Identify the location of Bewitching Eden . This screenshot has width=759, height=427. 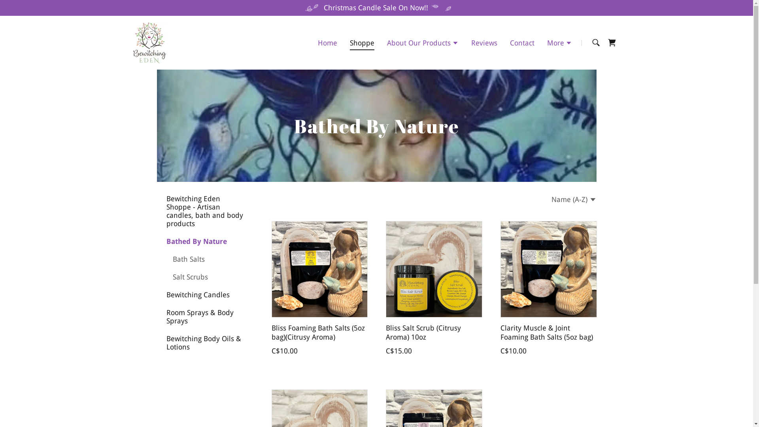
(149, 42).